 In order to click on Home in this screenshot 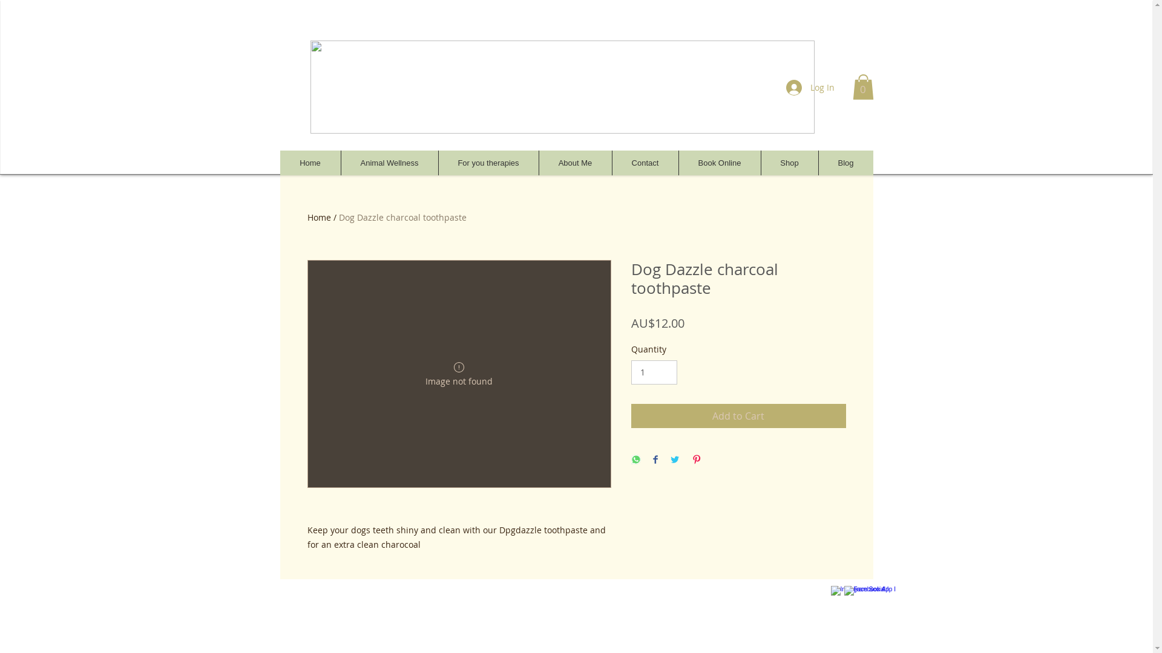, I will do `click(310, 163)`.